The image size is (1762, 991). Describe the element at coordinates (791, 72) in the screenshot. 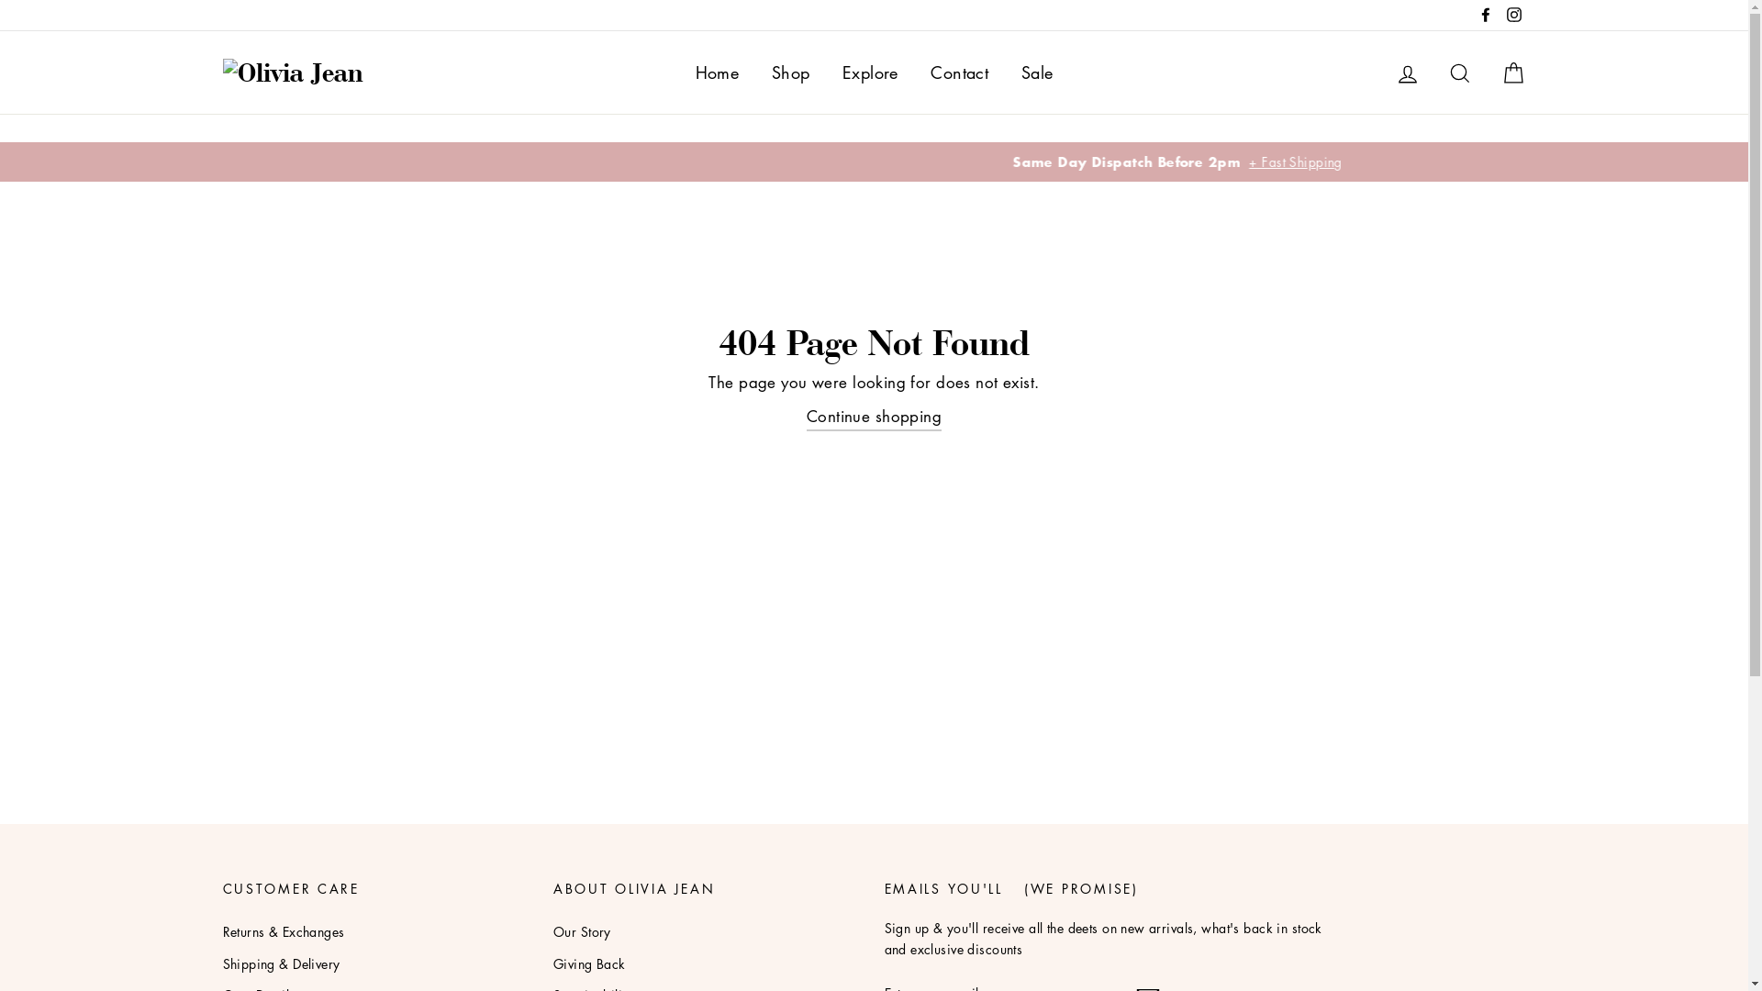

I see `Shop` at that location.